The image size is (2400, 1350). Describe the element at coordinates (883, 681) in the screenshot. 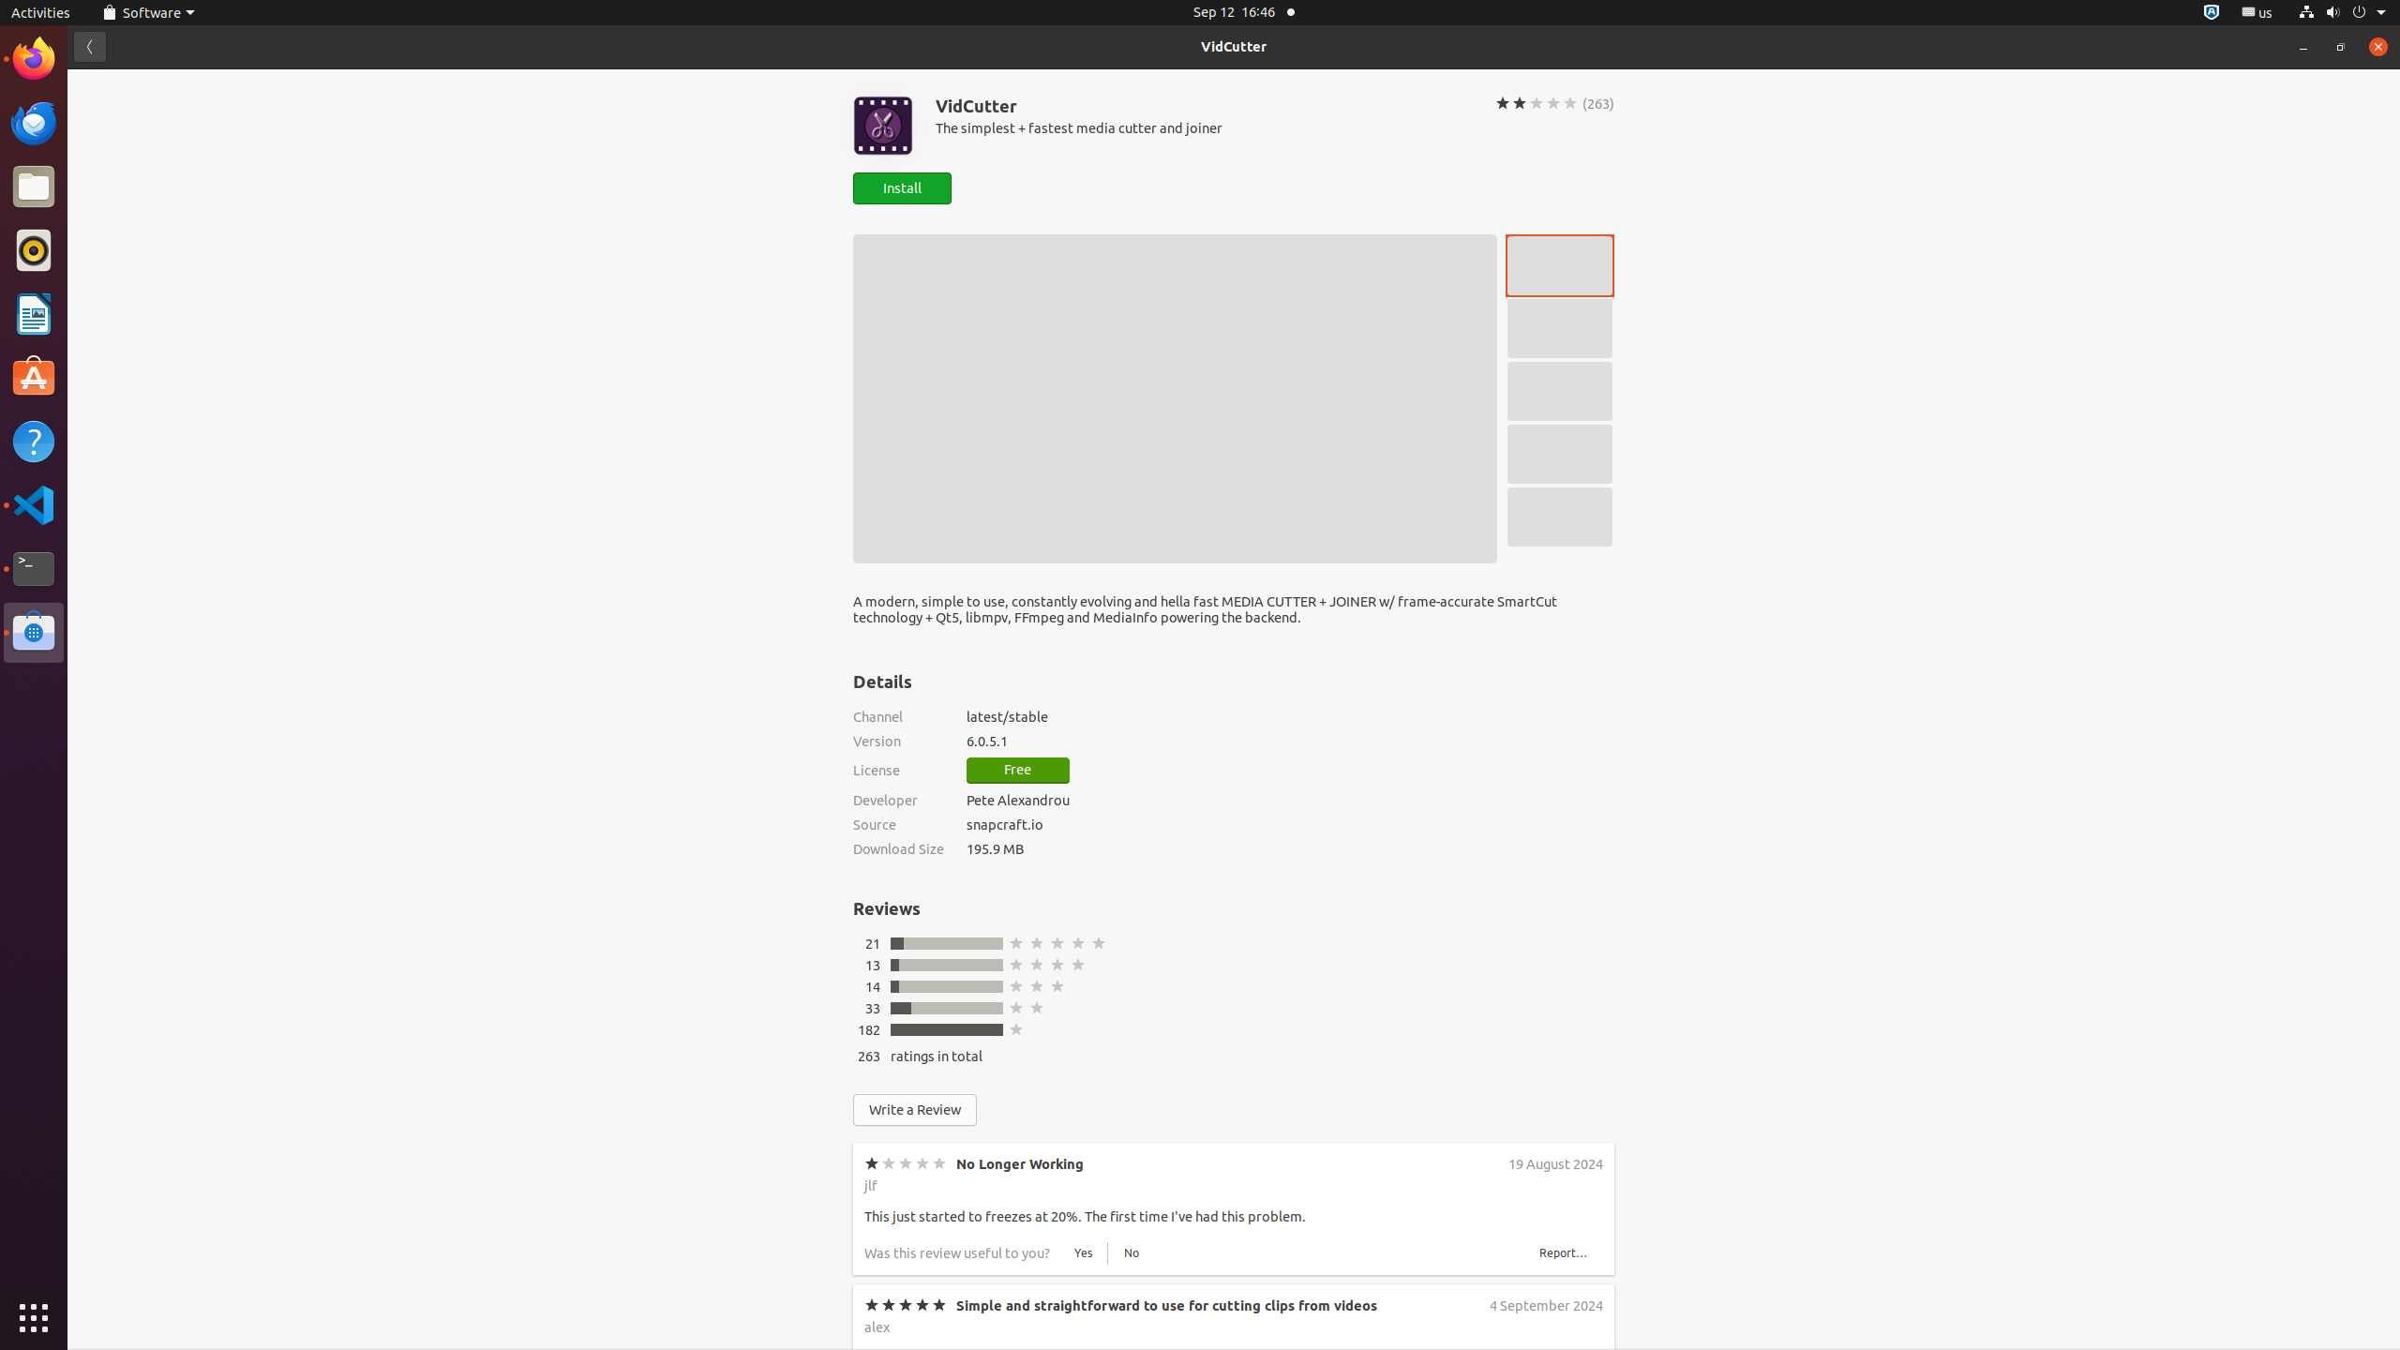

I see `Details` at that location.